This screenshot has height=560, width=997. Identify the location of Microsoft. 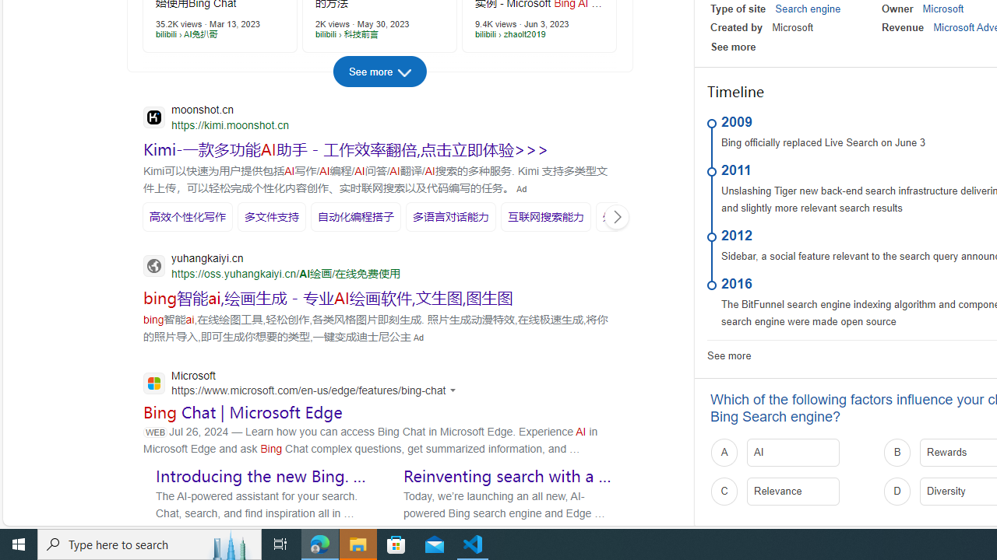
(942, 9).